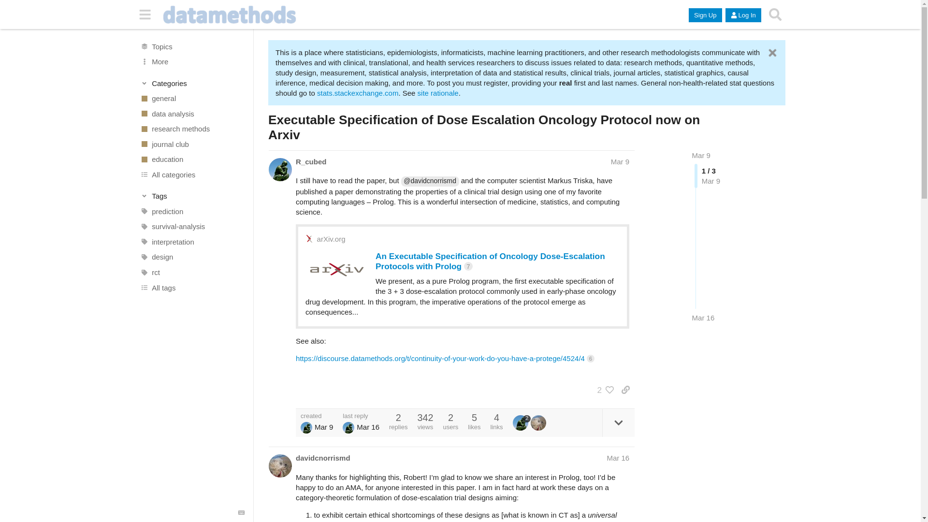 The image size is (928, 522). What do you see at coordinates (331, 239) in the screenshot?
I see `arXiv.org` at bounding box center [331, 239].